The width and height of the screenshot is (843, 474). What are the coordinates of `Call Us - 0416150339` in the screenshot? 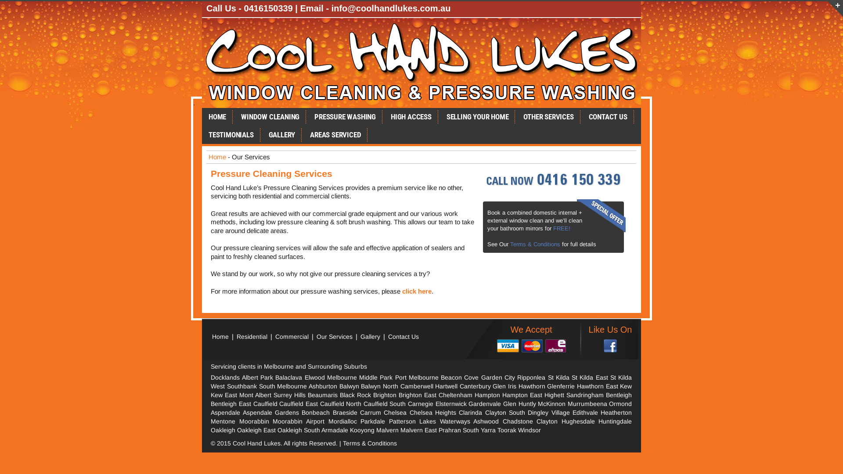 It's located at (249, 8).